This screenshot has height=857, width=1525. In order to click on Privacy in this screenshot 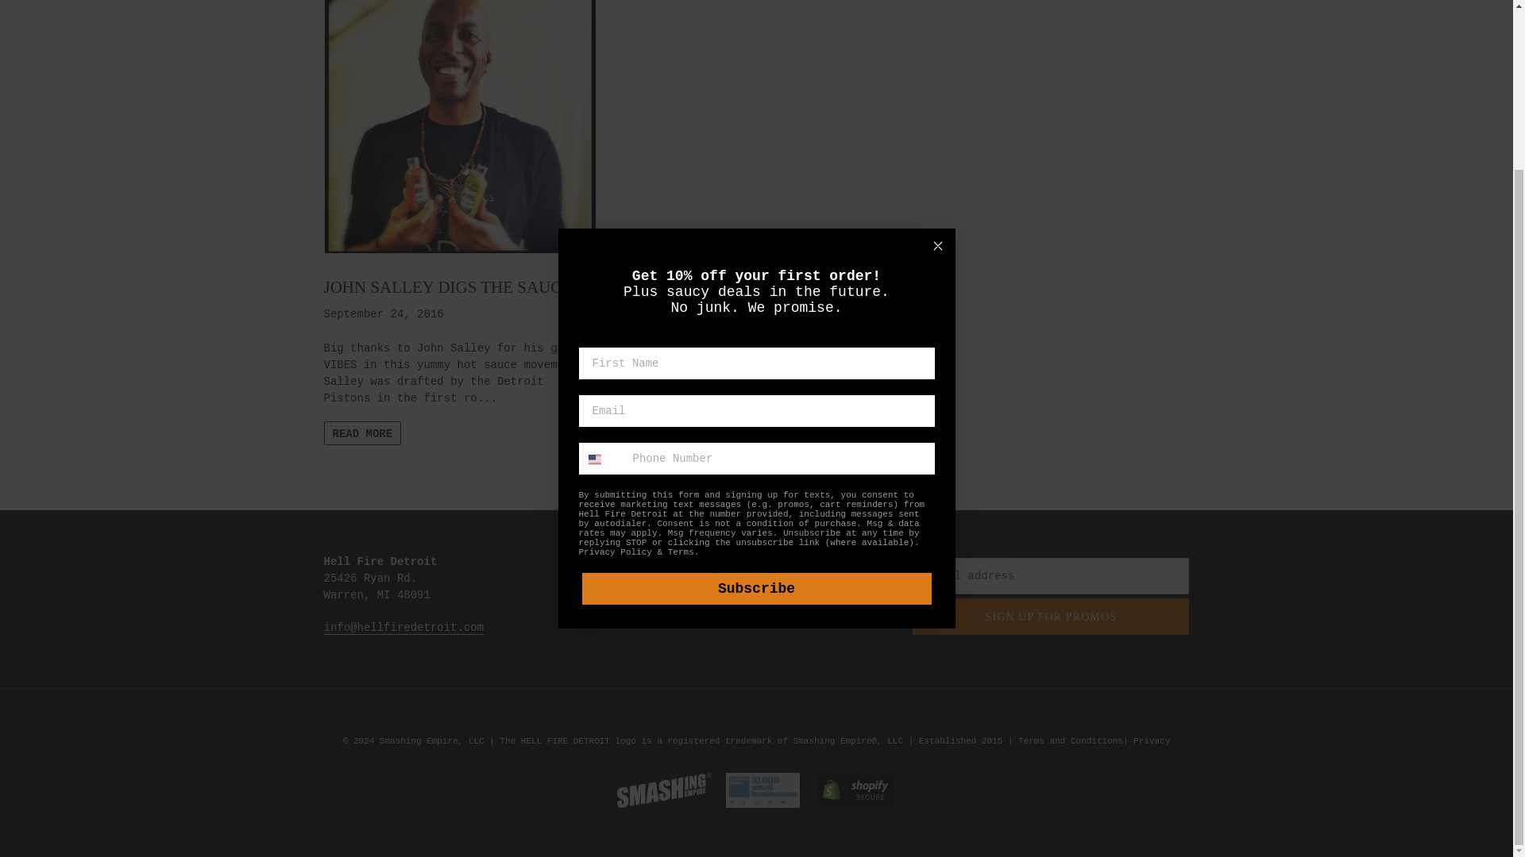, I will do `click(1151, 740)`.